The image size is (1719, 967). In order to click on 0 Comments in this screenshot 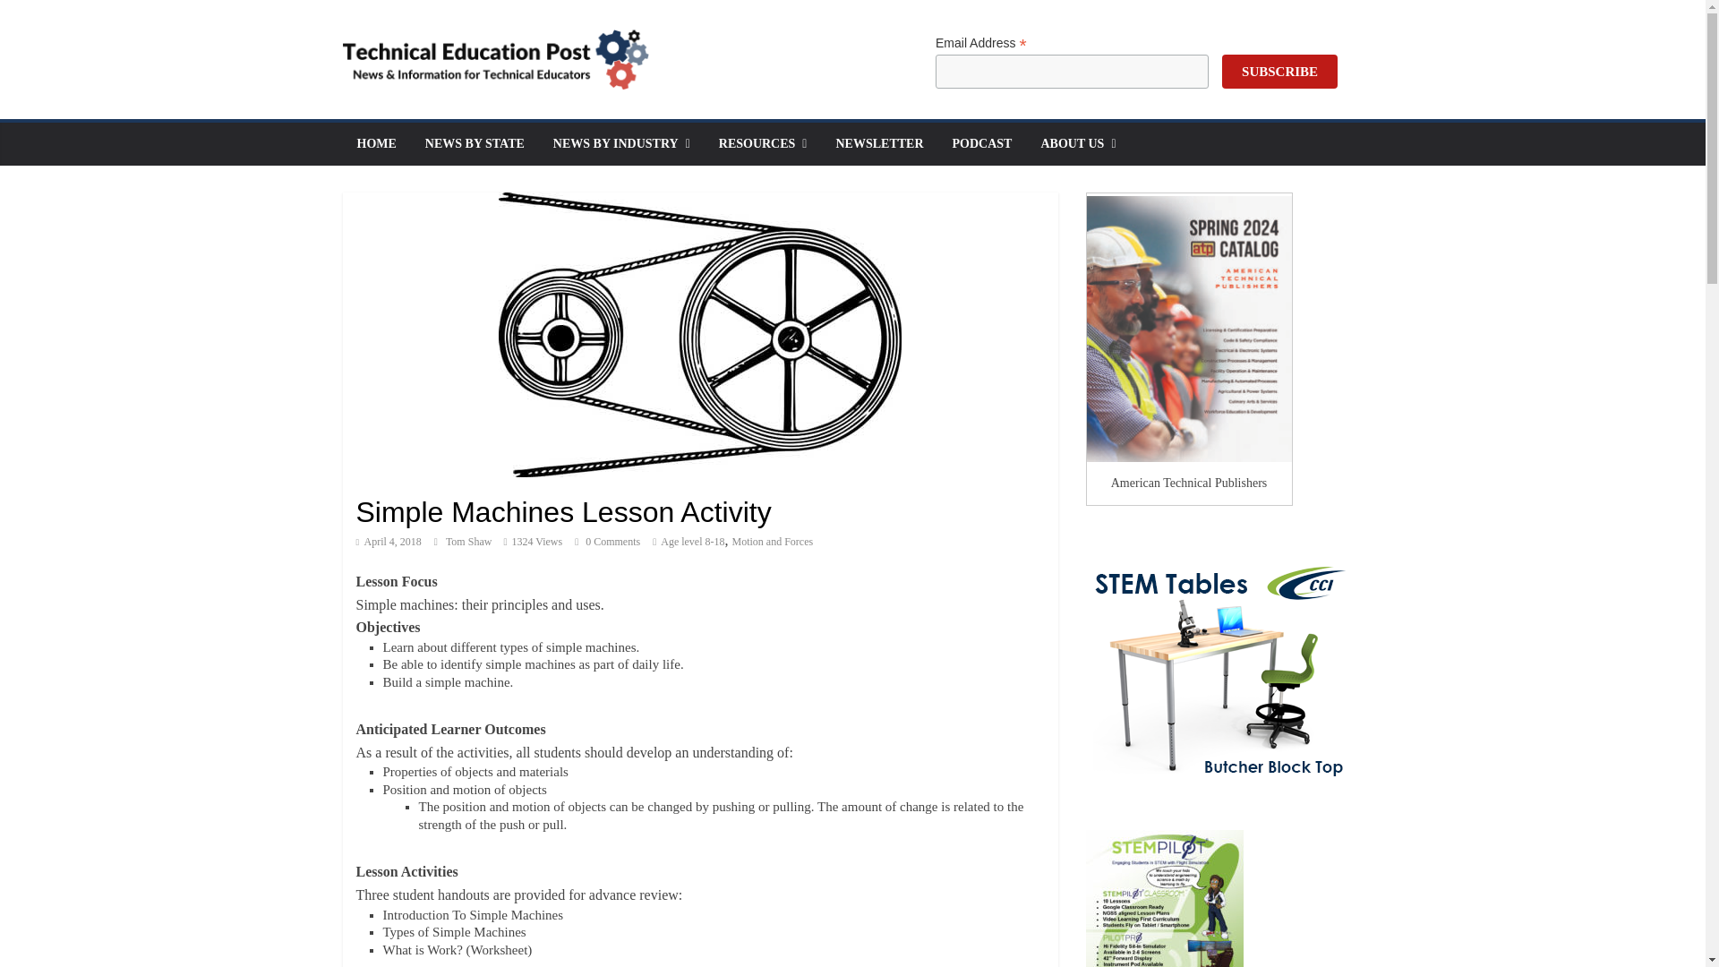, I will do `click(607, 542)`.